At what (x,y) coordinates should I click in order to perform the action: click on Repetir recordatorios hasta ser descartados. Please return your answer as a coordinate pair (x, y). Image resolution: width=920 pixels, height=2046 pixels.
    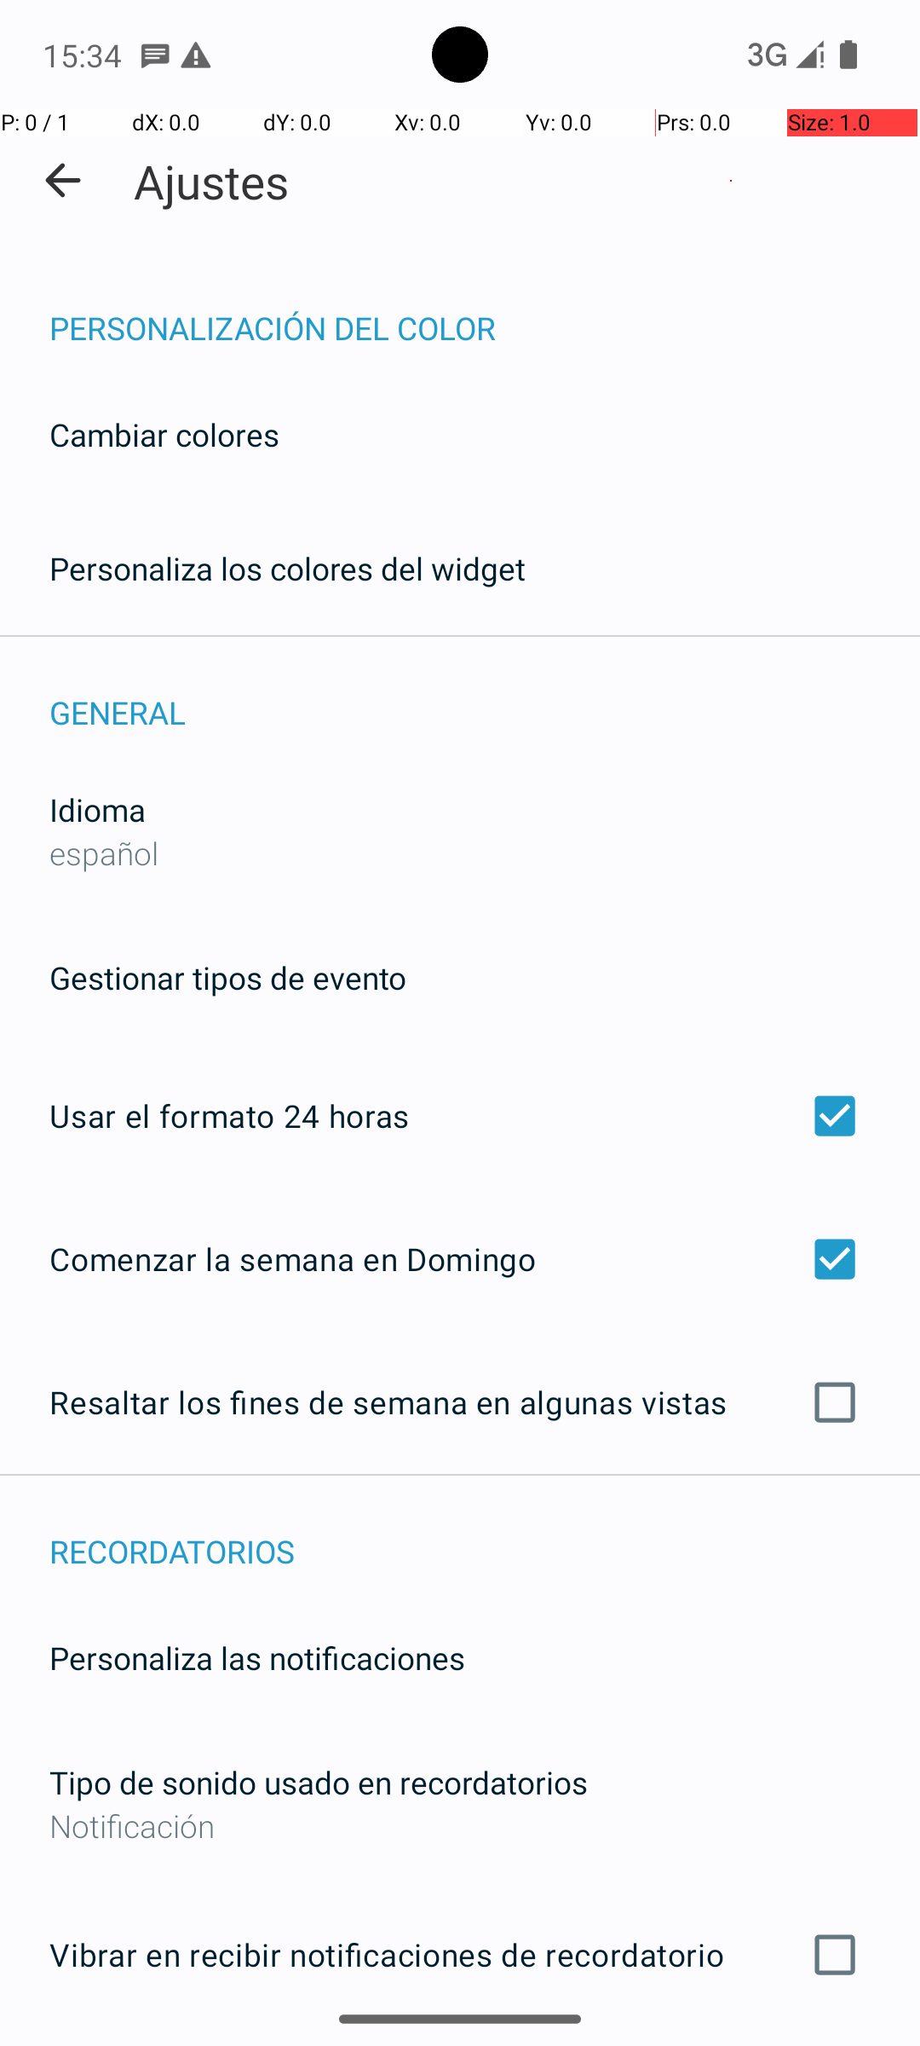
    Looking at the image, I should click on (460, 2045).